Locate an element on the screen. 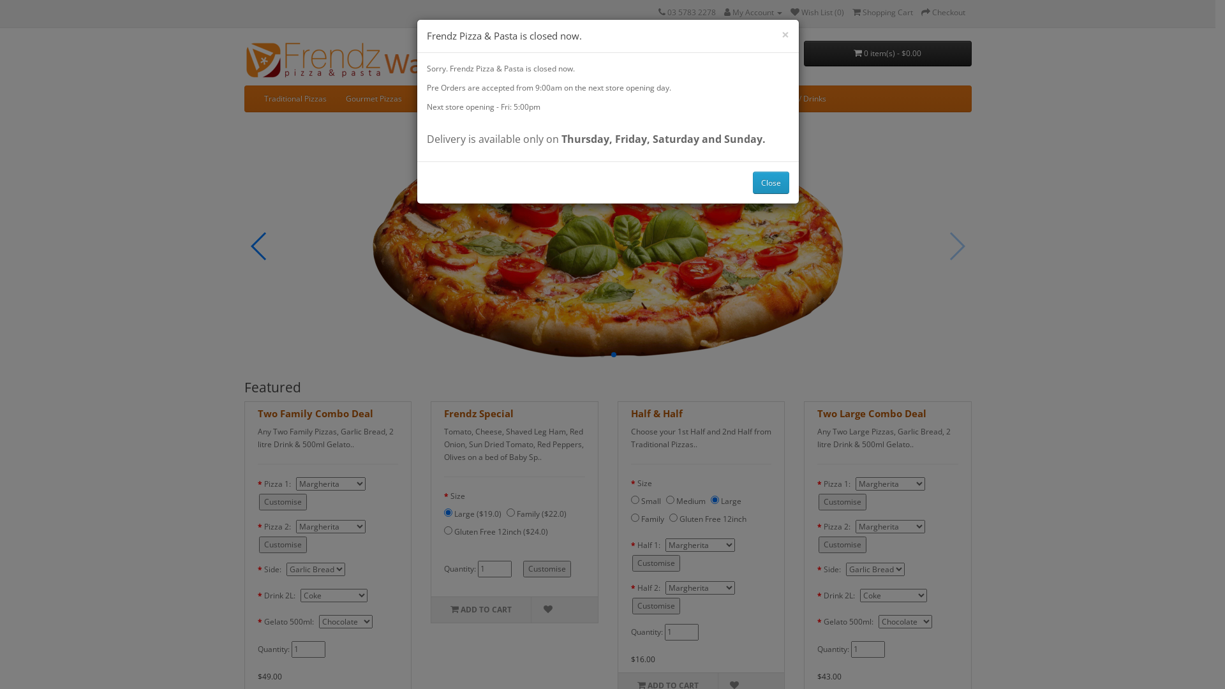 This screenshot has width=1225, height=689. Gourmet Pizzas is located at coordinates (373, 99).